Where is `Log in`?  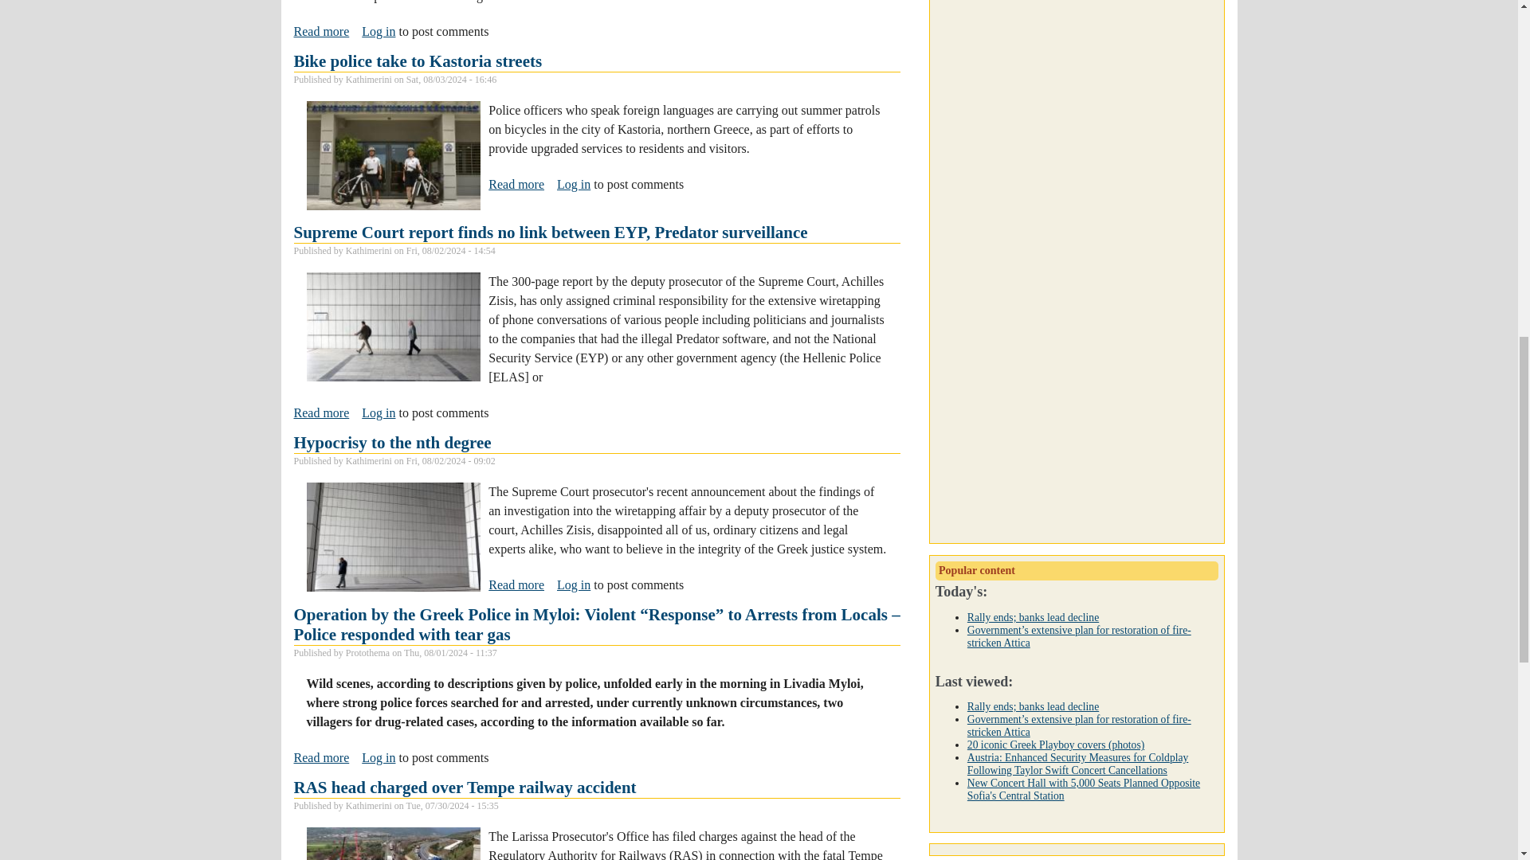
Log in is located at coordinates (378, 412).